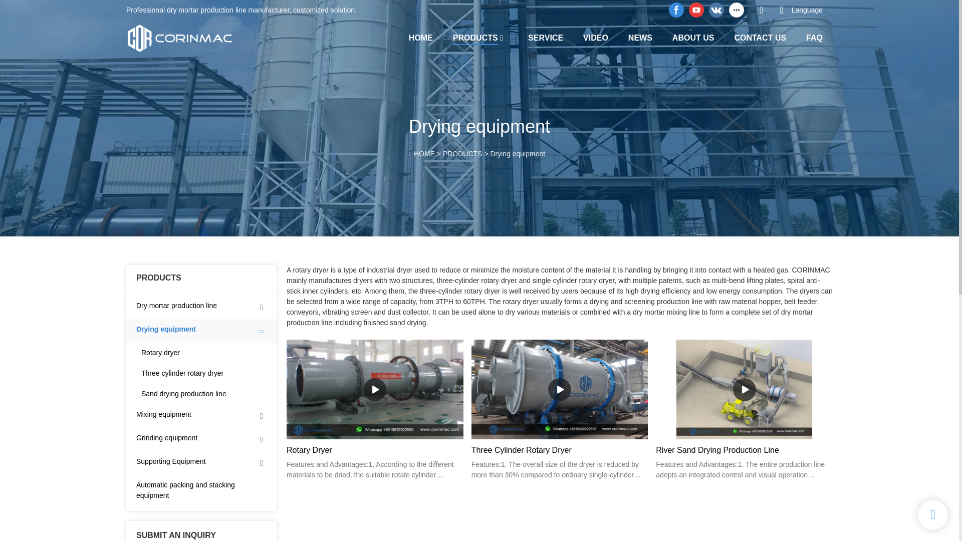 This screenshot has height=541, width=962. I want to click on River Sand Drying Production Line, so click(745, 450).